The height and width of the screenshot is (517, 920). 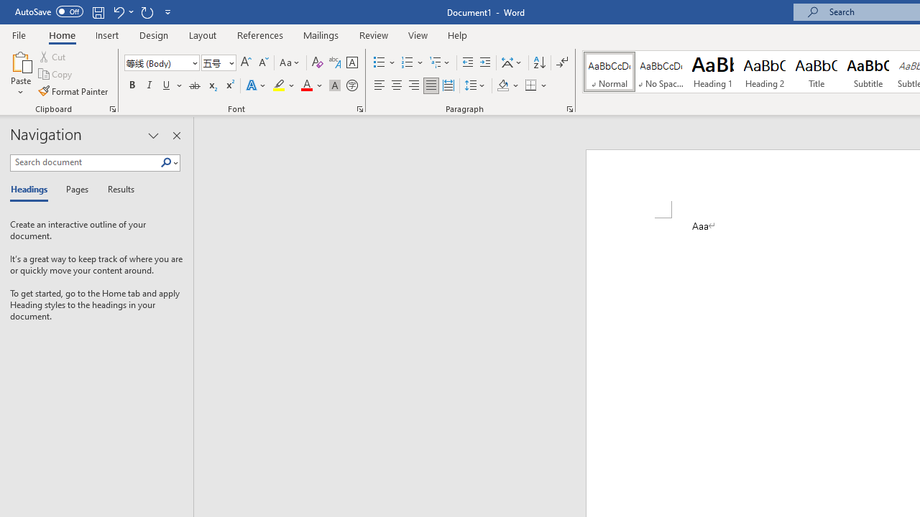 I want to click on Shading RGB(0, 0, 0), so click(x=502, y=86).